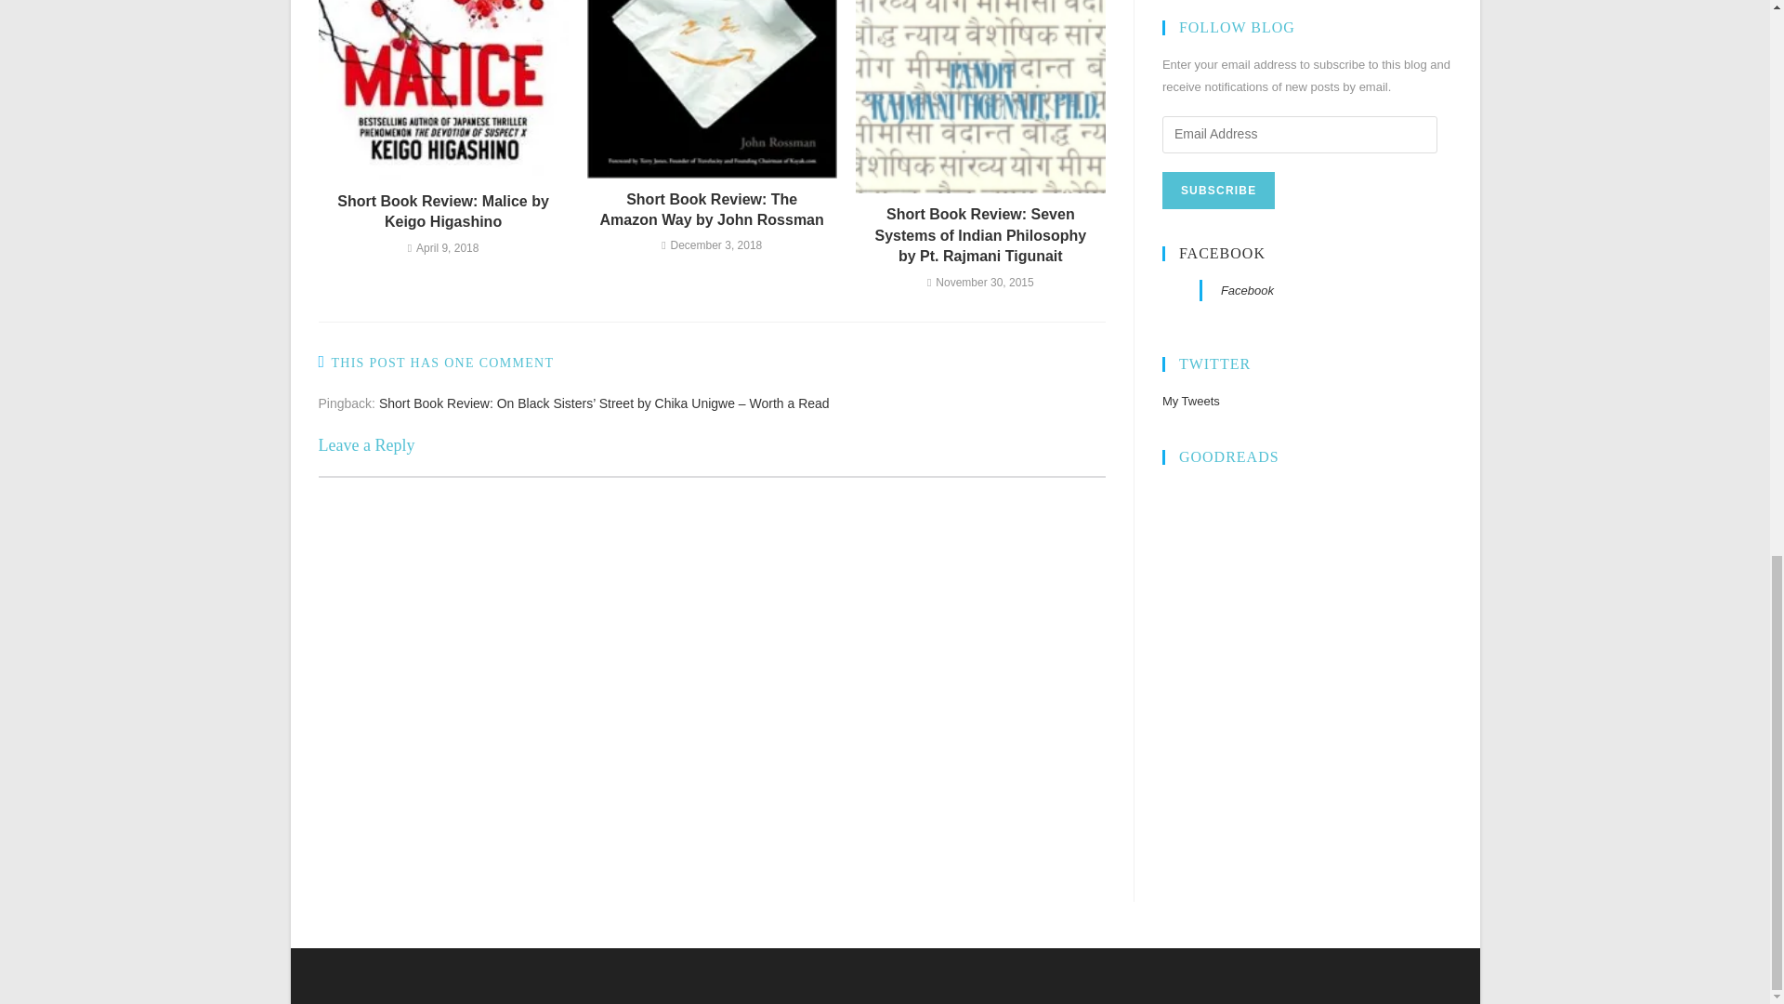  I want to click on My Tweets, so click(1191, 401).